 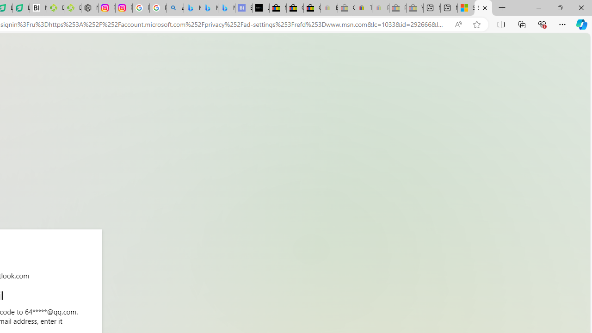 I want to click on Shanghai, China hourly forecast | Microsoft Weather, so click(x=466, y=8).